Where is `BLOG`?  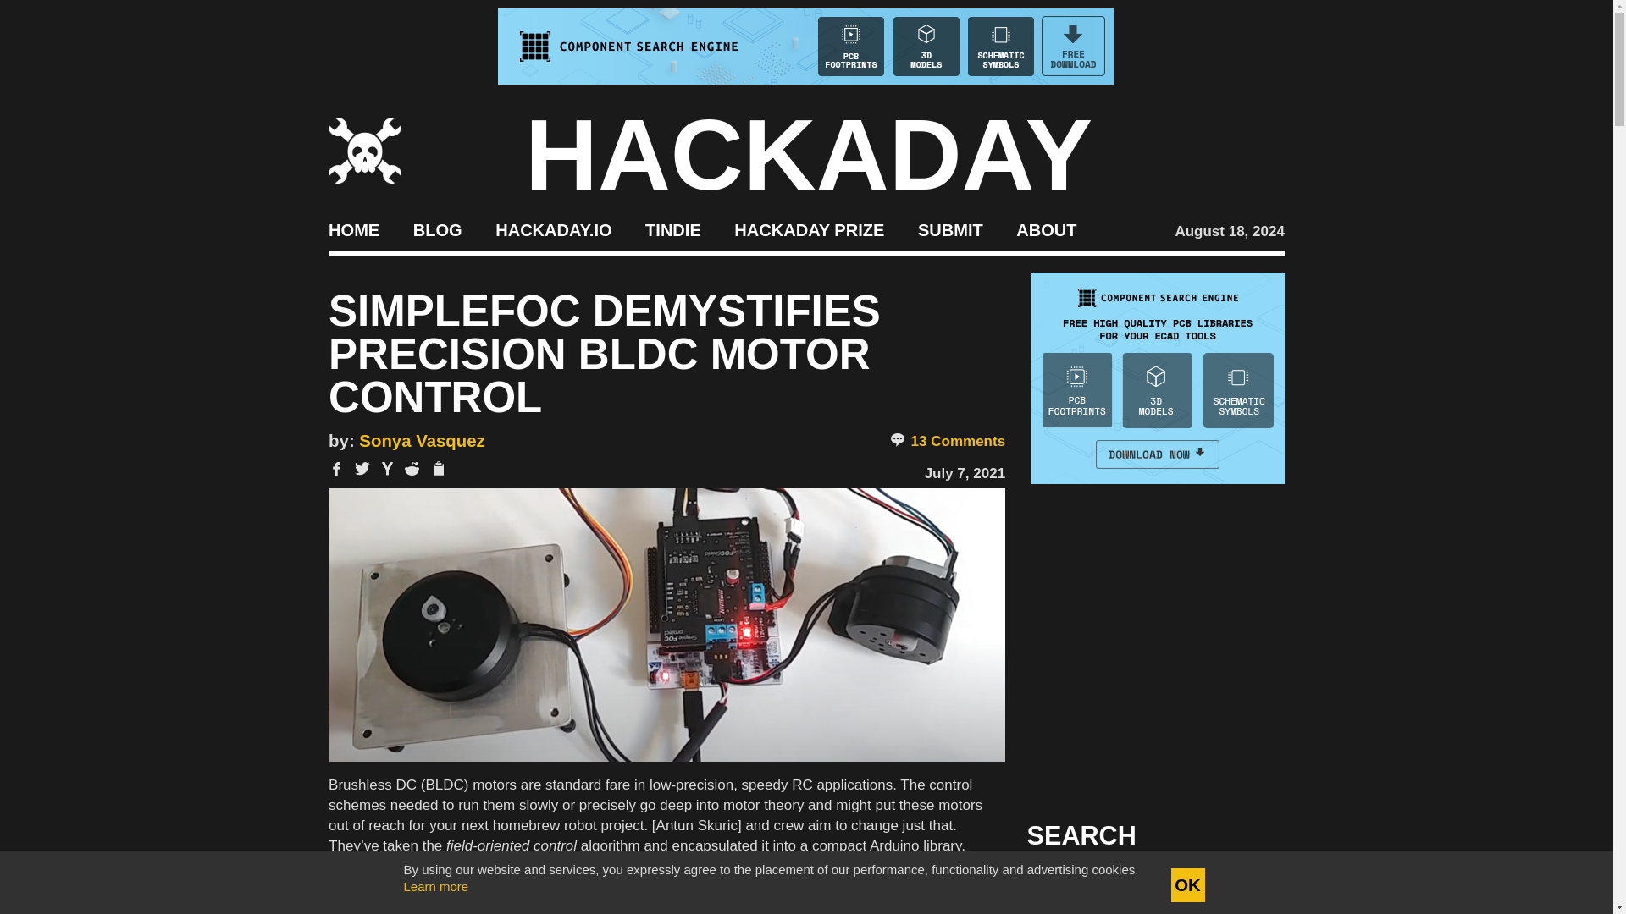
BLOG is located at coordinates (437, 228).